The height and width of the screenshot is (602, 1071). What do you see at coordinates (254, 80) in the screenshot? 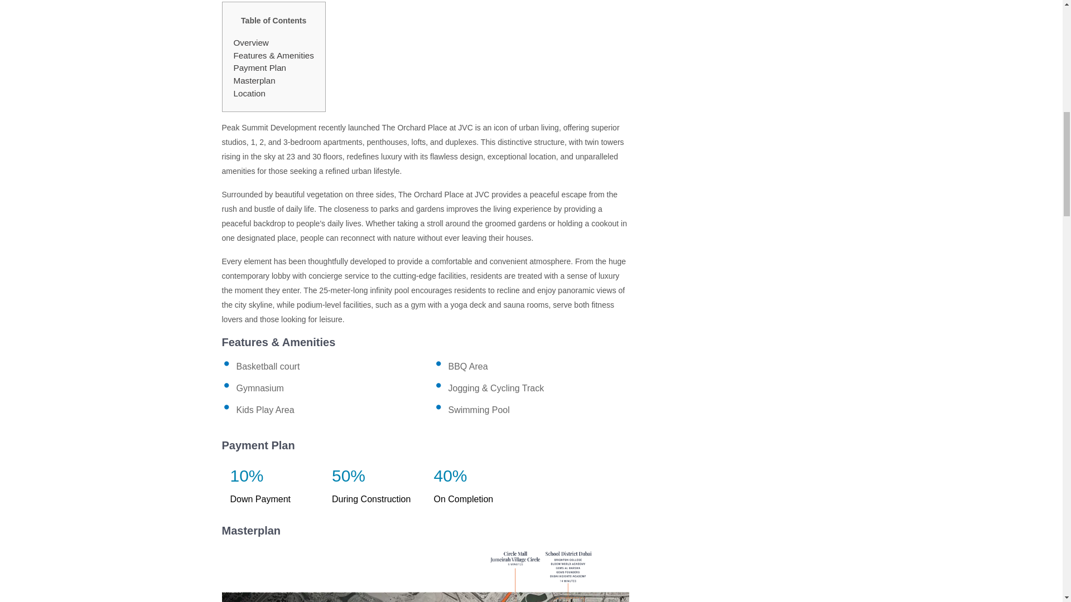
I see `Masterplan` at bounding box center [254, 80].